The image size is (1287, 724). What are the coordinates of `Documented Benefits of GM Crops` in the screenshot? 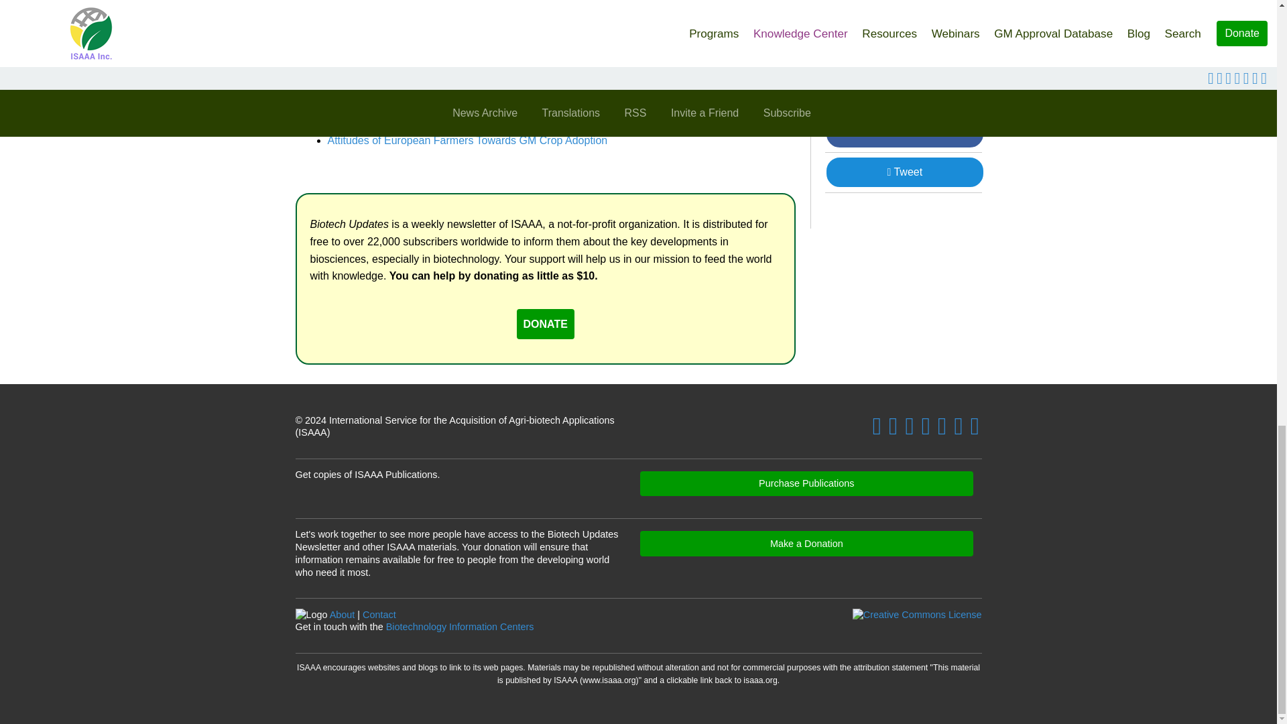 It's located at (496, 19).